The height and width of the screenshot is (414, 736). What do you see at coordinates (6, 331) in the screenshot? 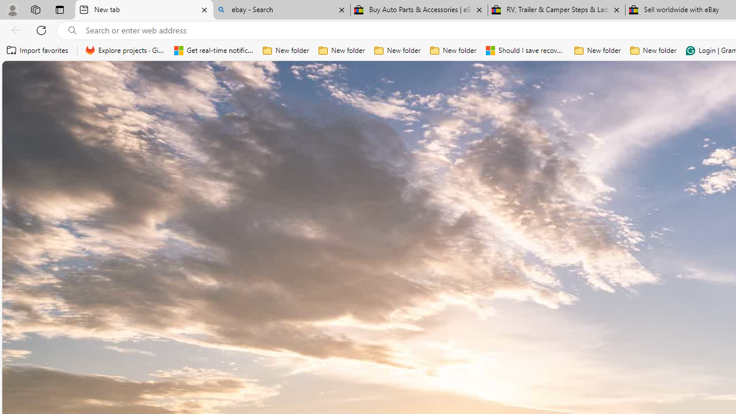
I see `View comments 96 Comment` at bounding box center [6, 331].